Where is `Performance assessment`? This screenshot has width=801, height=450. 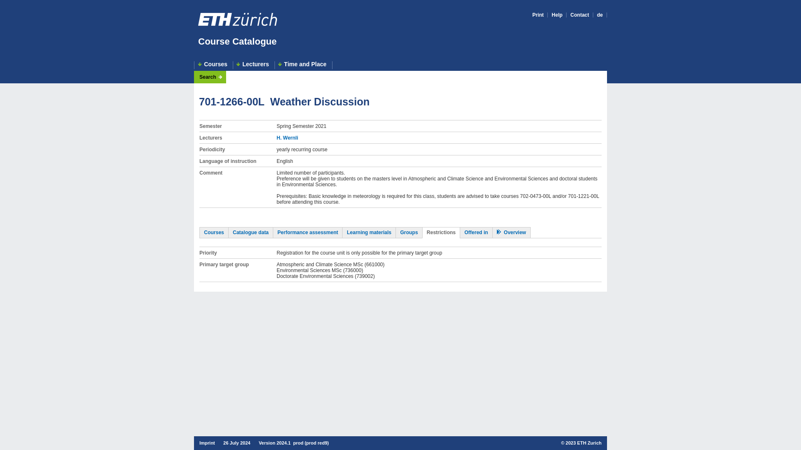 Performance assessment is located at coordinates (307, 232).